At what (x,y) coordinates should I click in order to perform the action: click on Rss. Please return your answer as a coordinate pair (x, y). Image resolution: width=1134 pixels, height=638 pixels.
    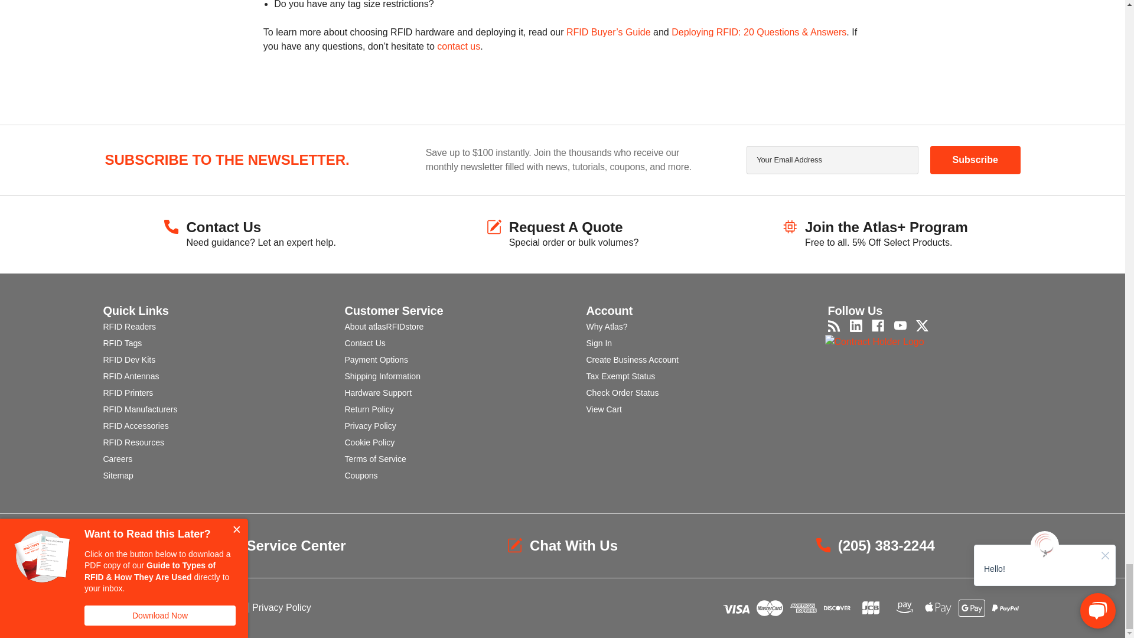
    Looking at the image, I should click on (834, 325).